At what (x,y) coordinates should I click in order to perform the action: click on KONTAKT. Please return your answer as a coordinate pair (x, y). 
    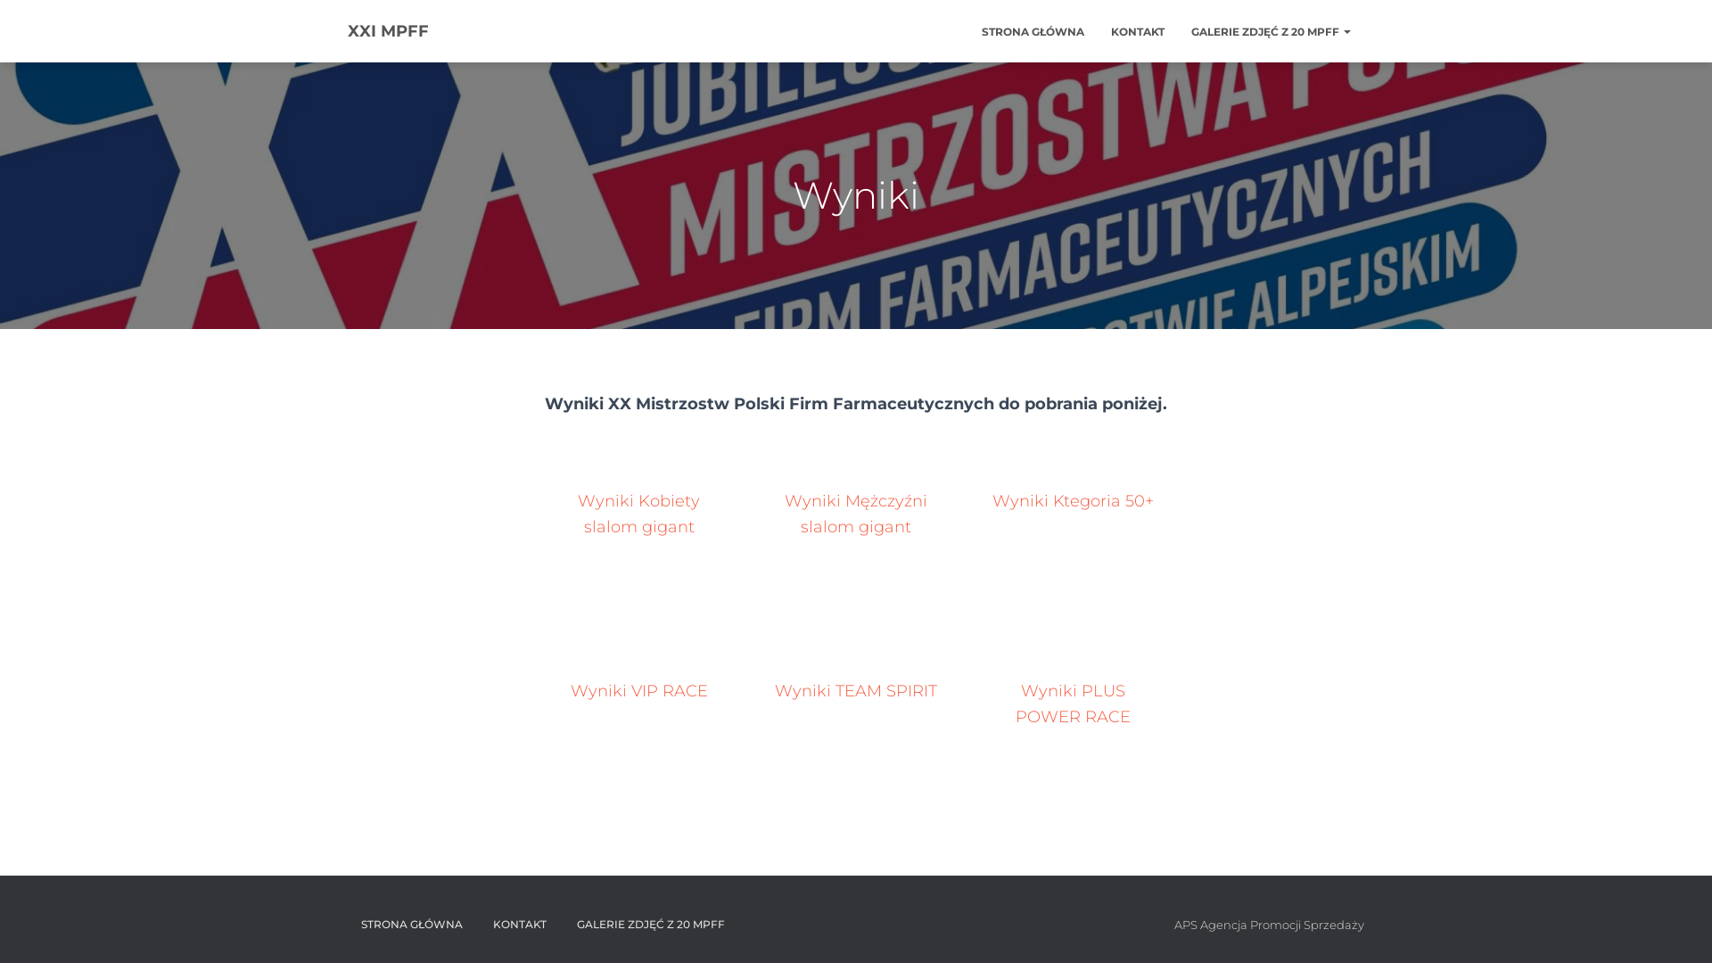
    Looking at the image, I should click on (1138, 30).